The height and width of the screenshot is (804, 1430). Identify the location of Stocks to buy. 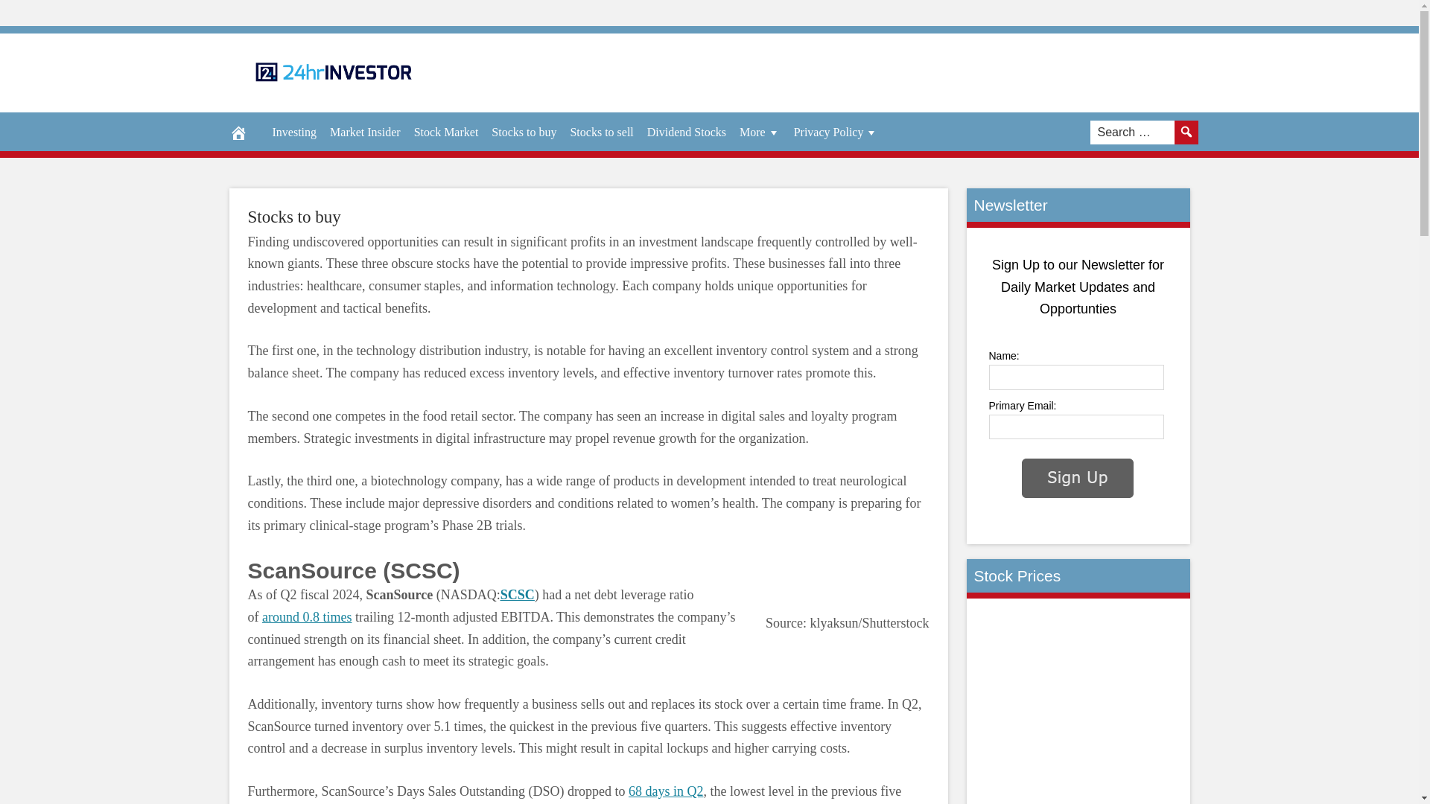
(293, 216).